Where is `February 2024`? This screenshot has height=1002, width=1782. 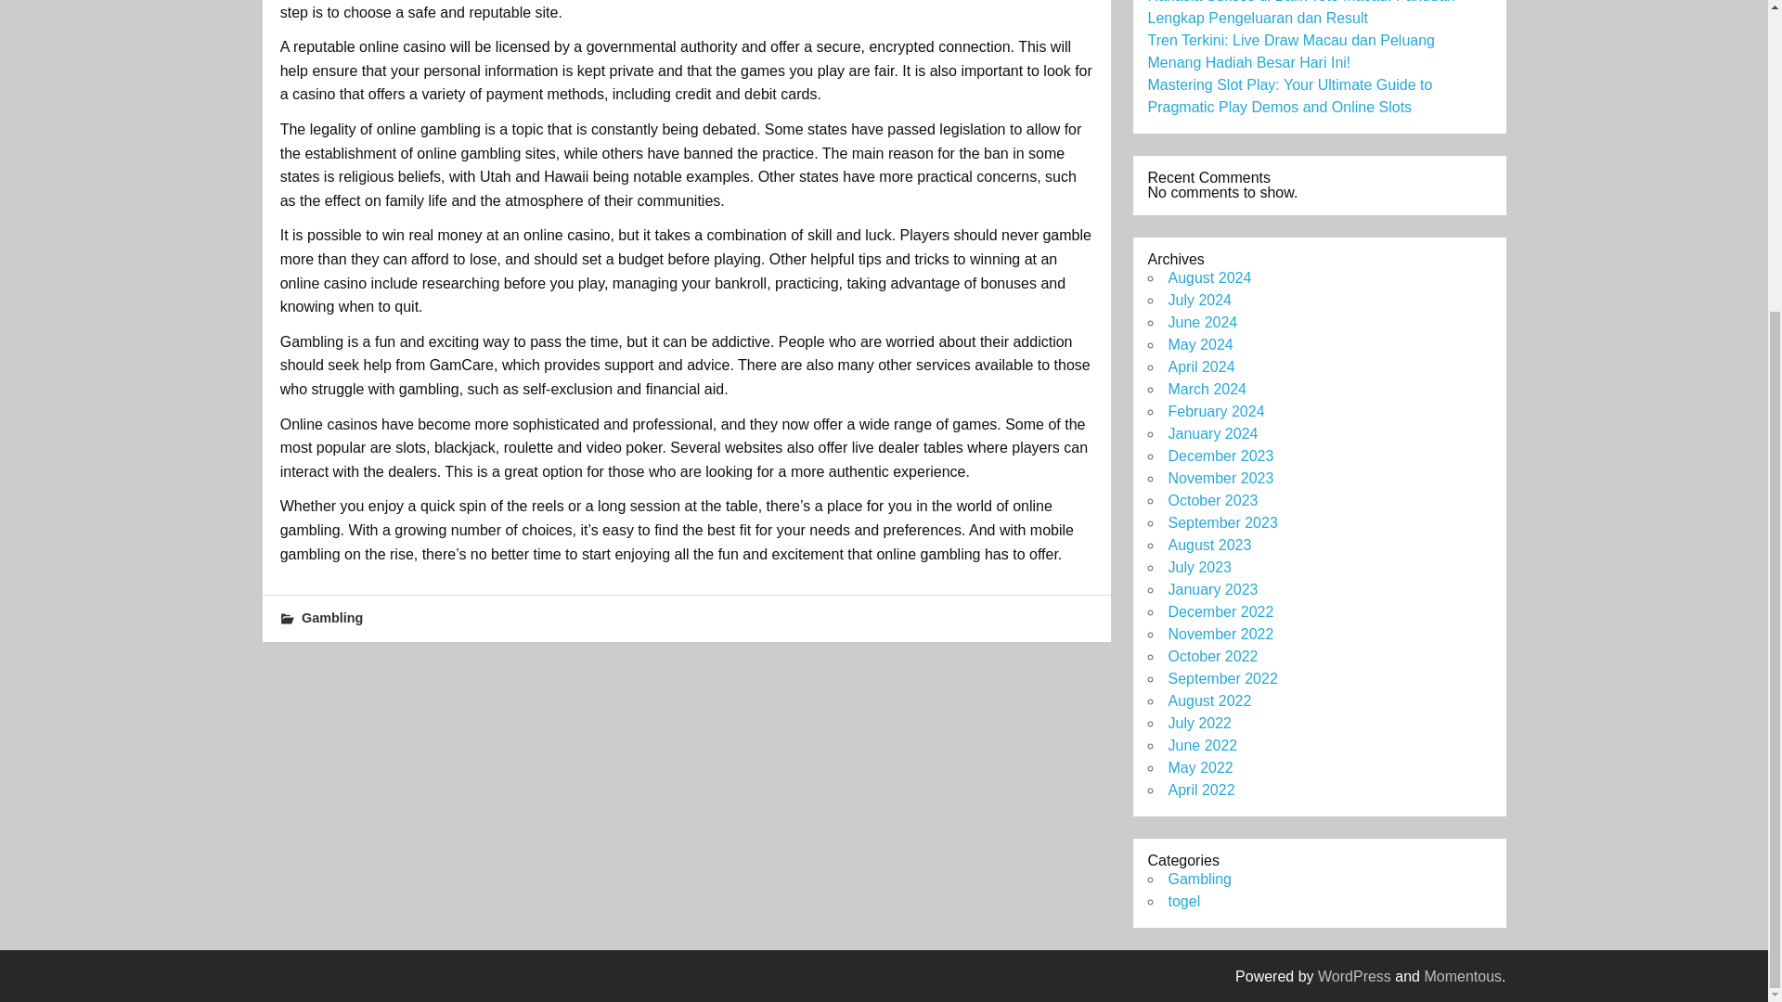
February 2024 is located at coordinates (1215, 412).